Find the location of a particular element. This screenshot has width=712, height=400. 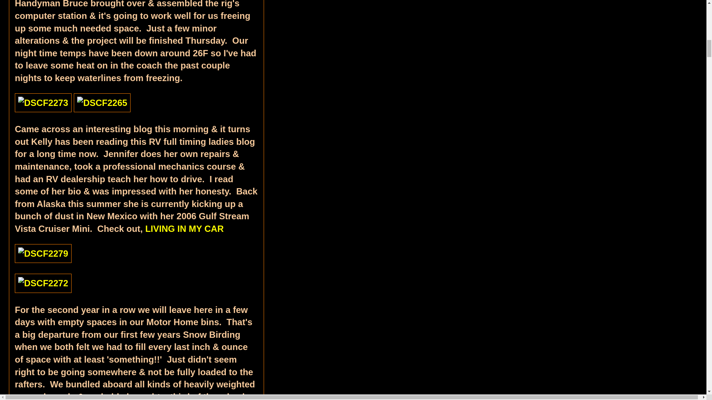

LIVING IN MY CAR is located at coordinates (185, 228).